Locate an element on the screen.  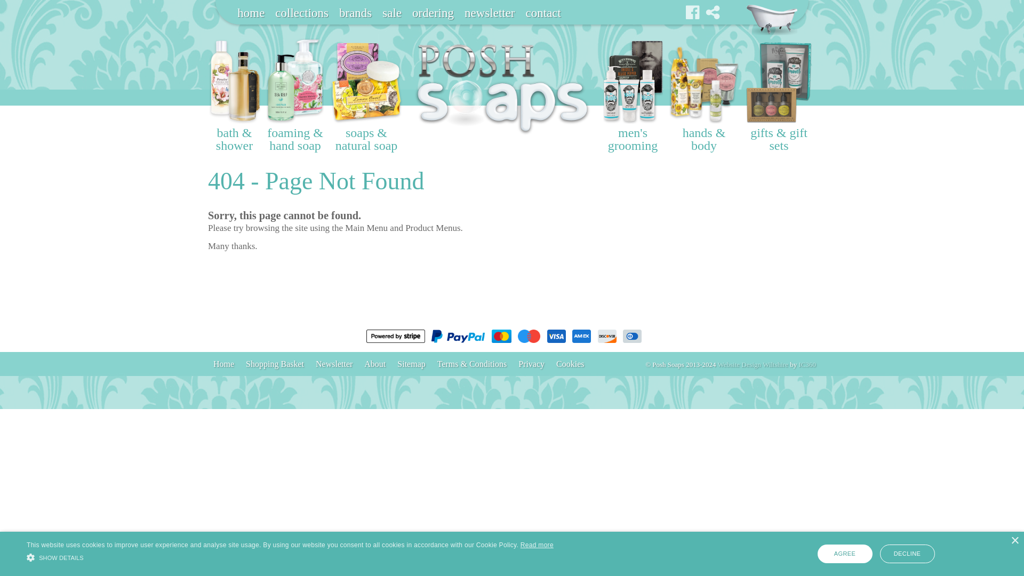
Cookies is located at coordinates (570, 364).